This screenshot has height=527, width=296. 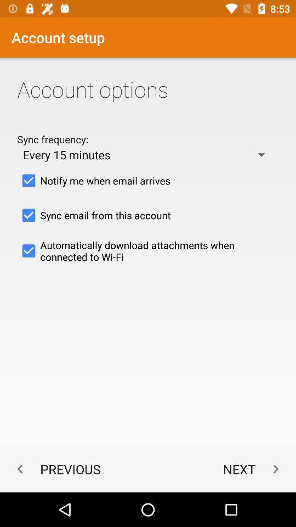 I want to click on click icon to the left of next app, so click(x=56, y=469).